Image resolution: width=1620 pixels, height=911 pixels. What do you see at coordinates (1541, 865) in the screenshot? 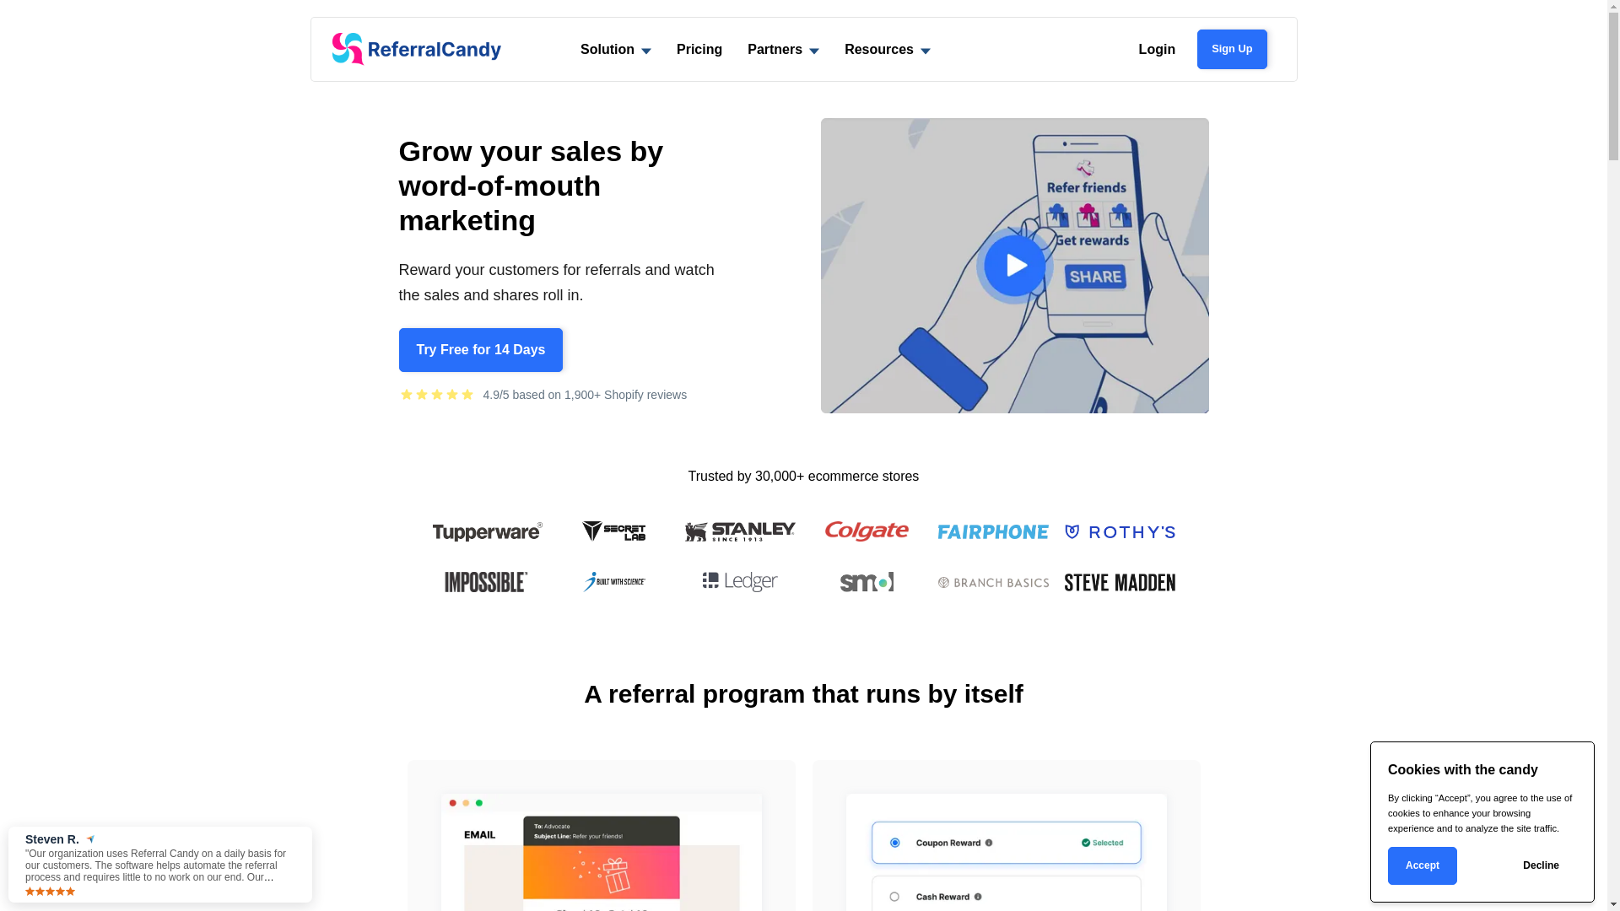
I see `Decline` at bounding box center [1541, 865].